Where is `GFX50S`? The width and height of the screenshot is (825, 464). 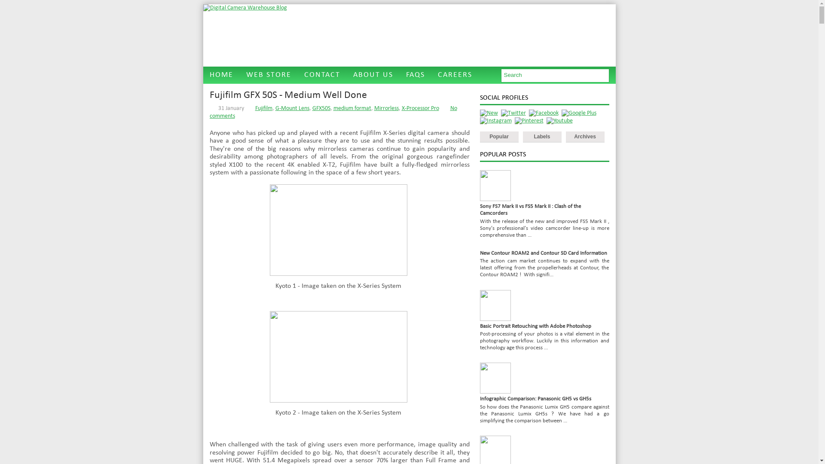 GFX50S is located at coordinates (321, 108).